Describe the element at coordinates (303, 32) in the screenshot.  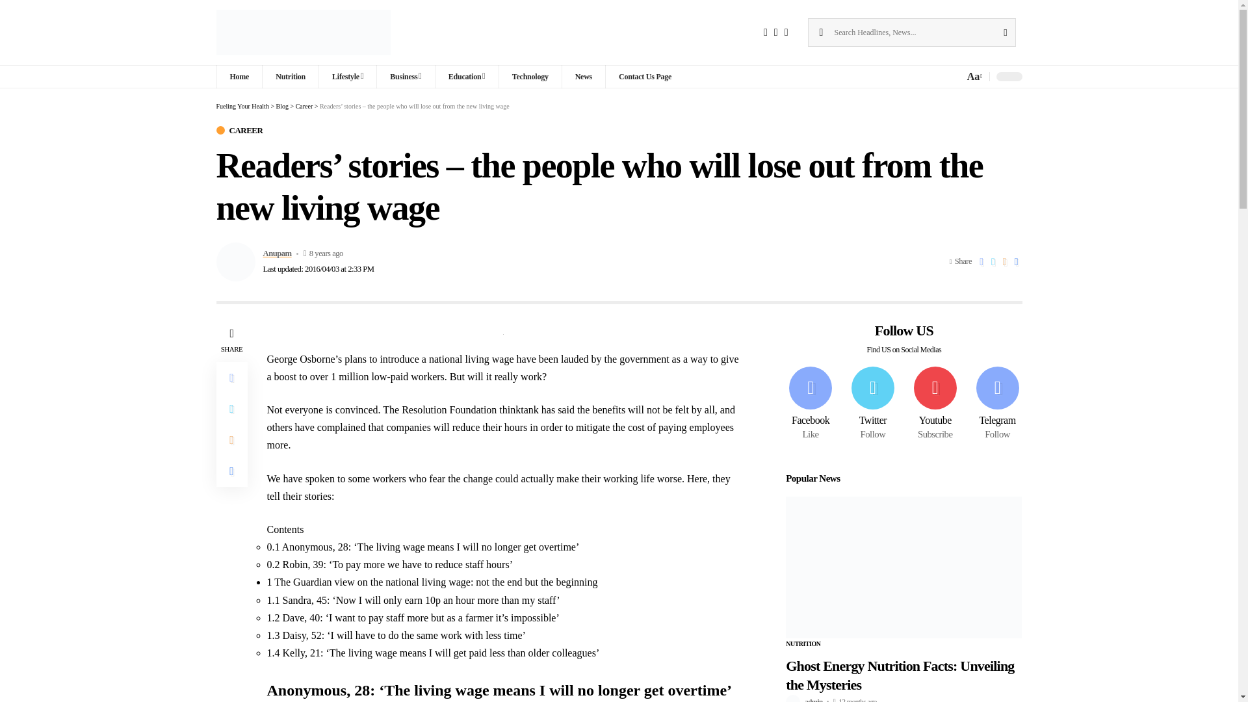
I see `Fueling Your Health` at that location.